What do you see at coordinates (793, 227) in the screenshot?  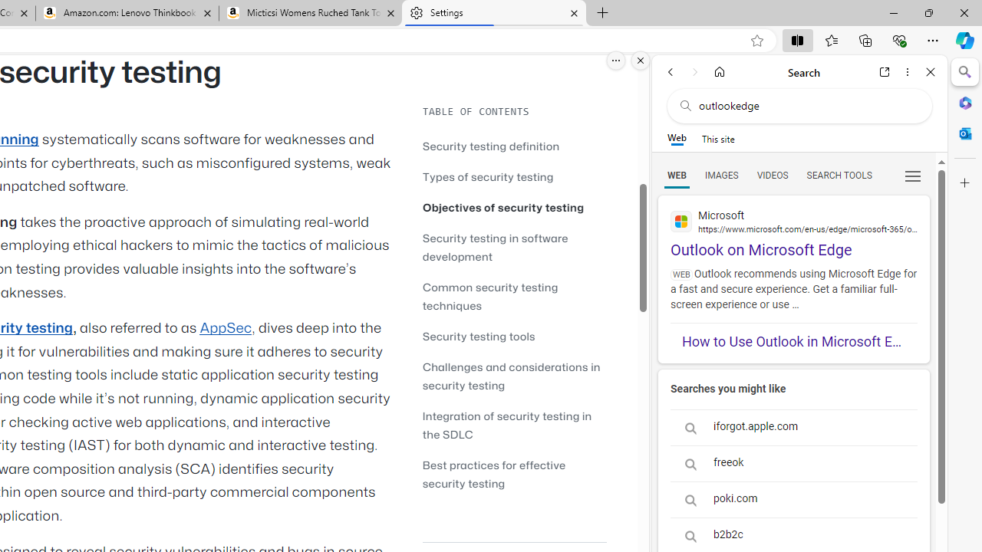 I see `Outlook on Microsoft Edge` at bounding box center [793, 227].